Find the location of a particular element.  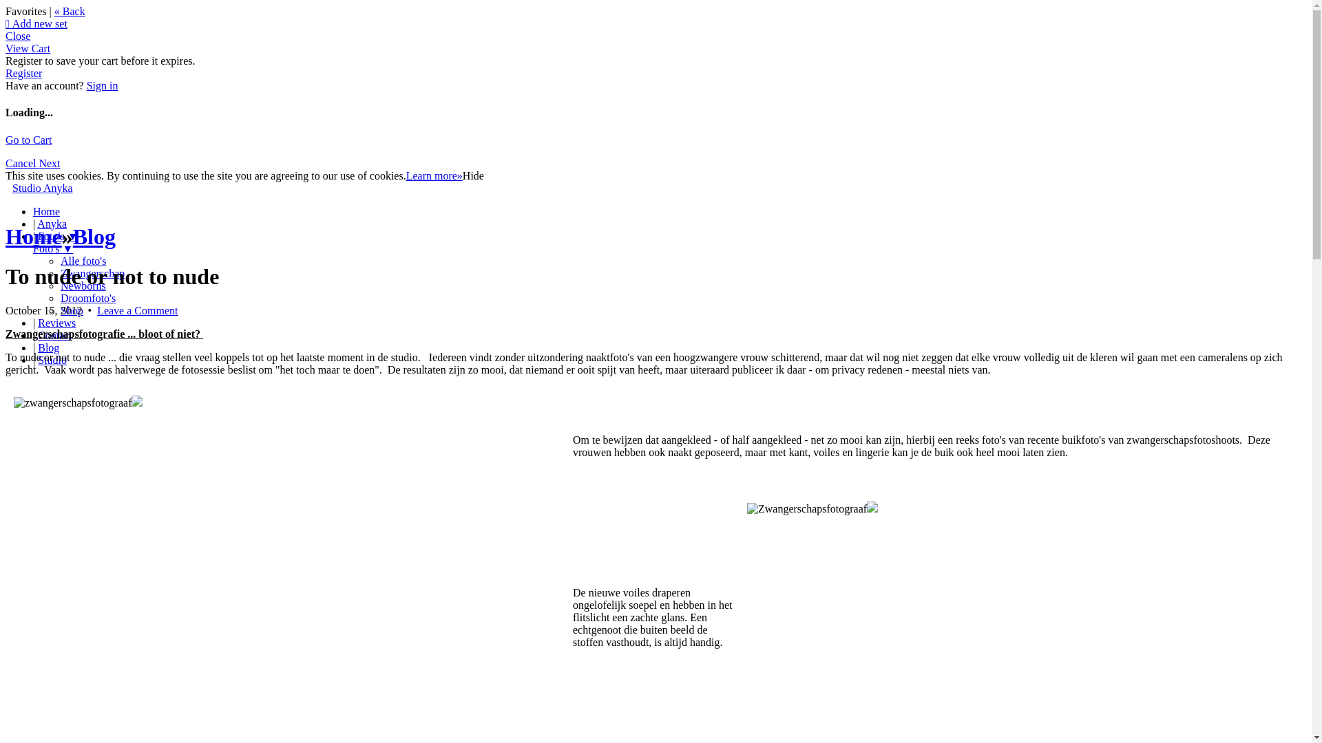

Zwangerschap is located at coordinates (92, 274).